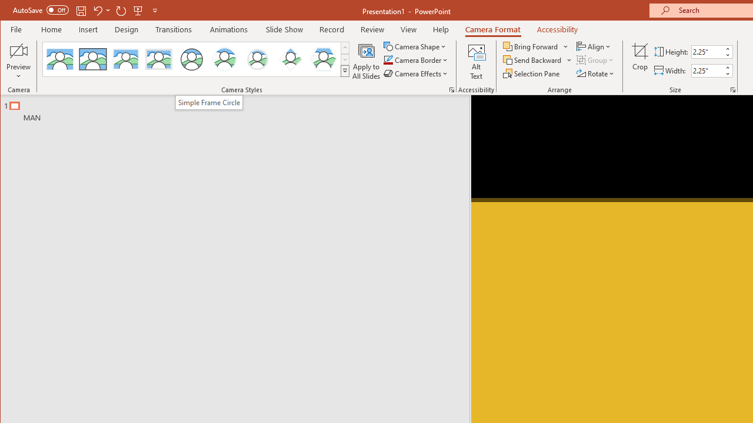 The width and height of the screenshot is (753, 423). What do you see at coordinates (159, 59) in the screenshot?
I see `Soft Edge Rectangle` at bounding box center [159, 59].